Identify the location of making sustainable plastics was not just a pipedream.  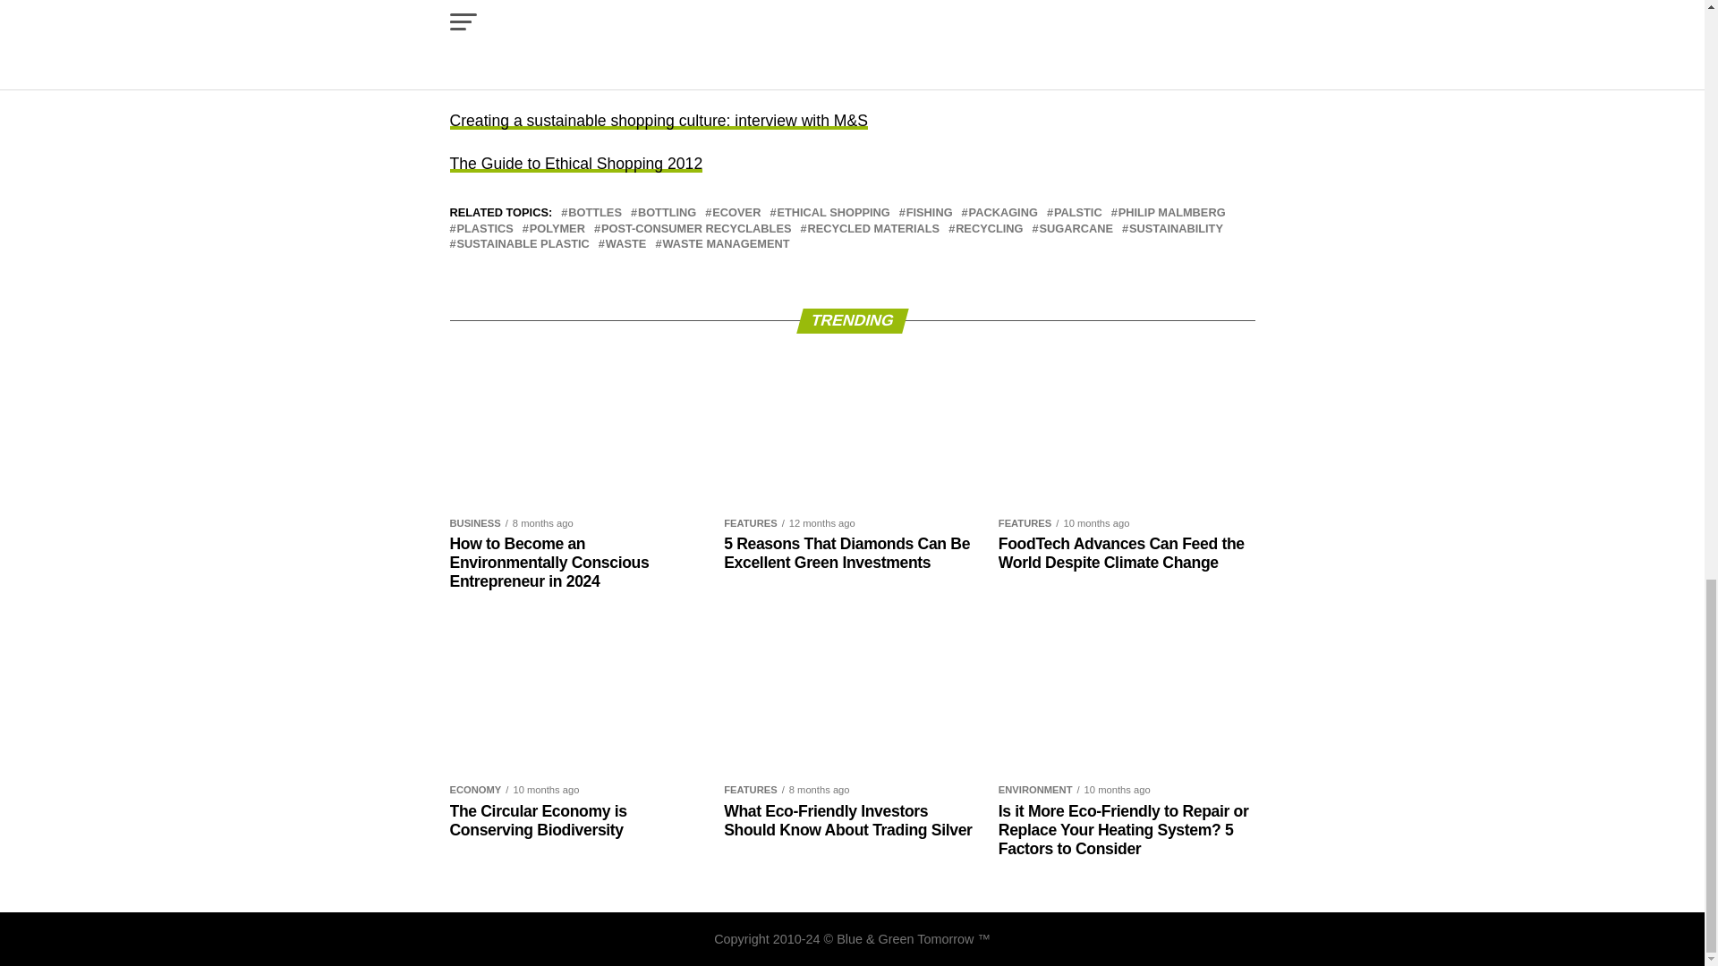
(712, 2).